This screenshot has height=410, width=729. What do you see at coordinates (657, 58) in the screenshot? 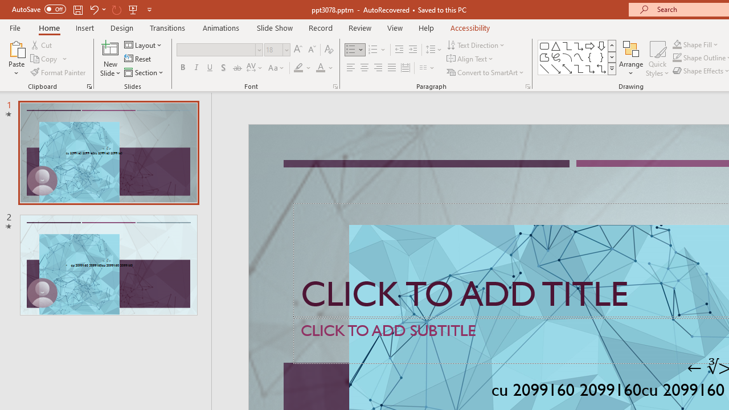
I see `Quick Styles` at bounding box center [657, 58].